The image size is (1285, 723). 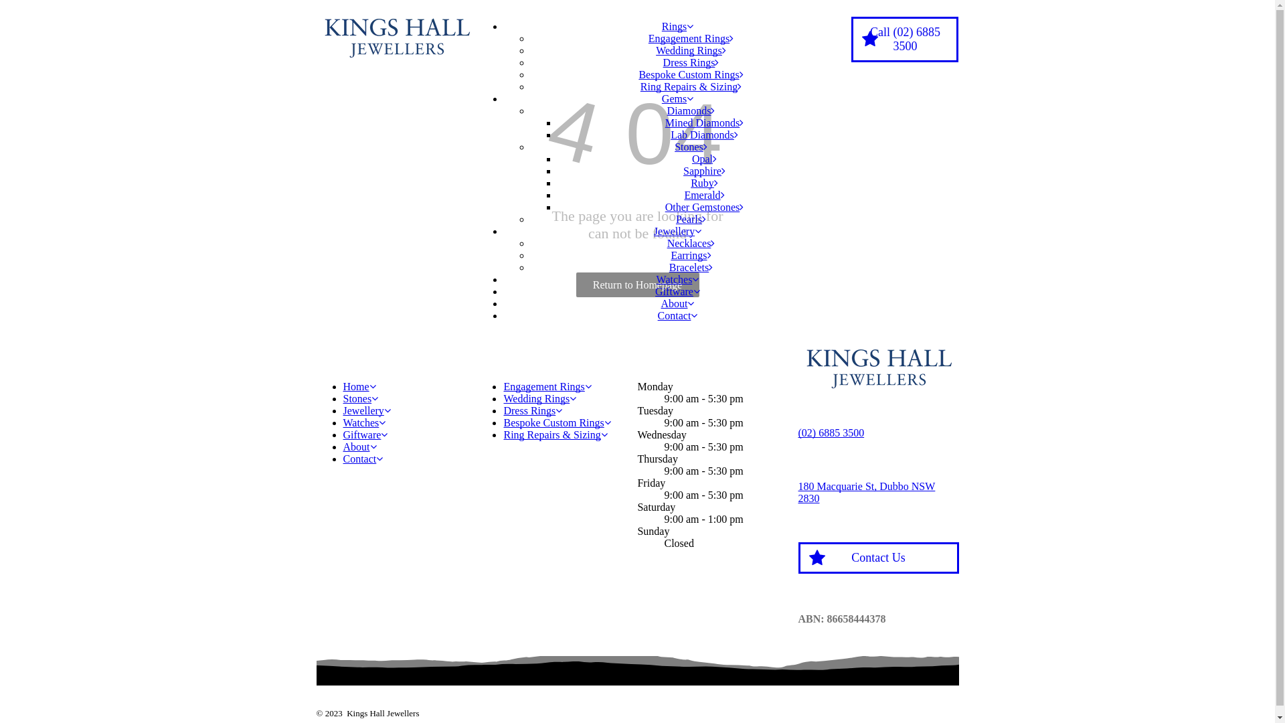 I want to click on Giftware, so click(x=677, y=292).